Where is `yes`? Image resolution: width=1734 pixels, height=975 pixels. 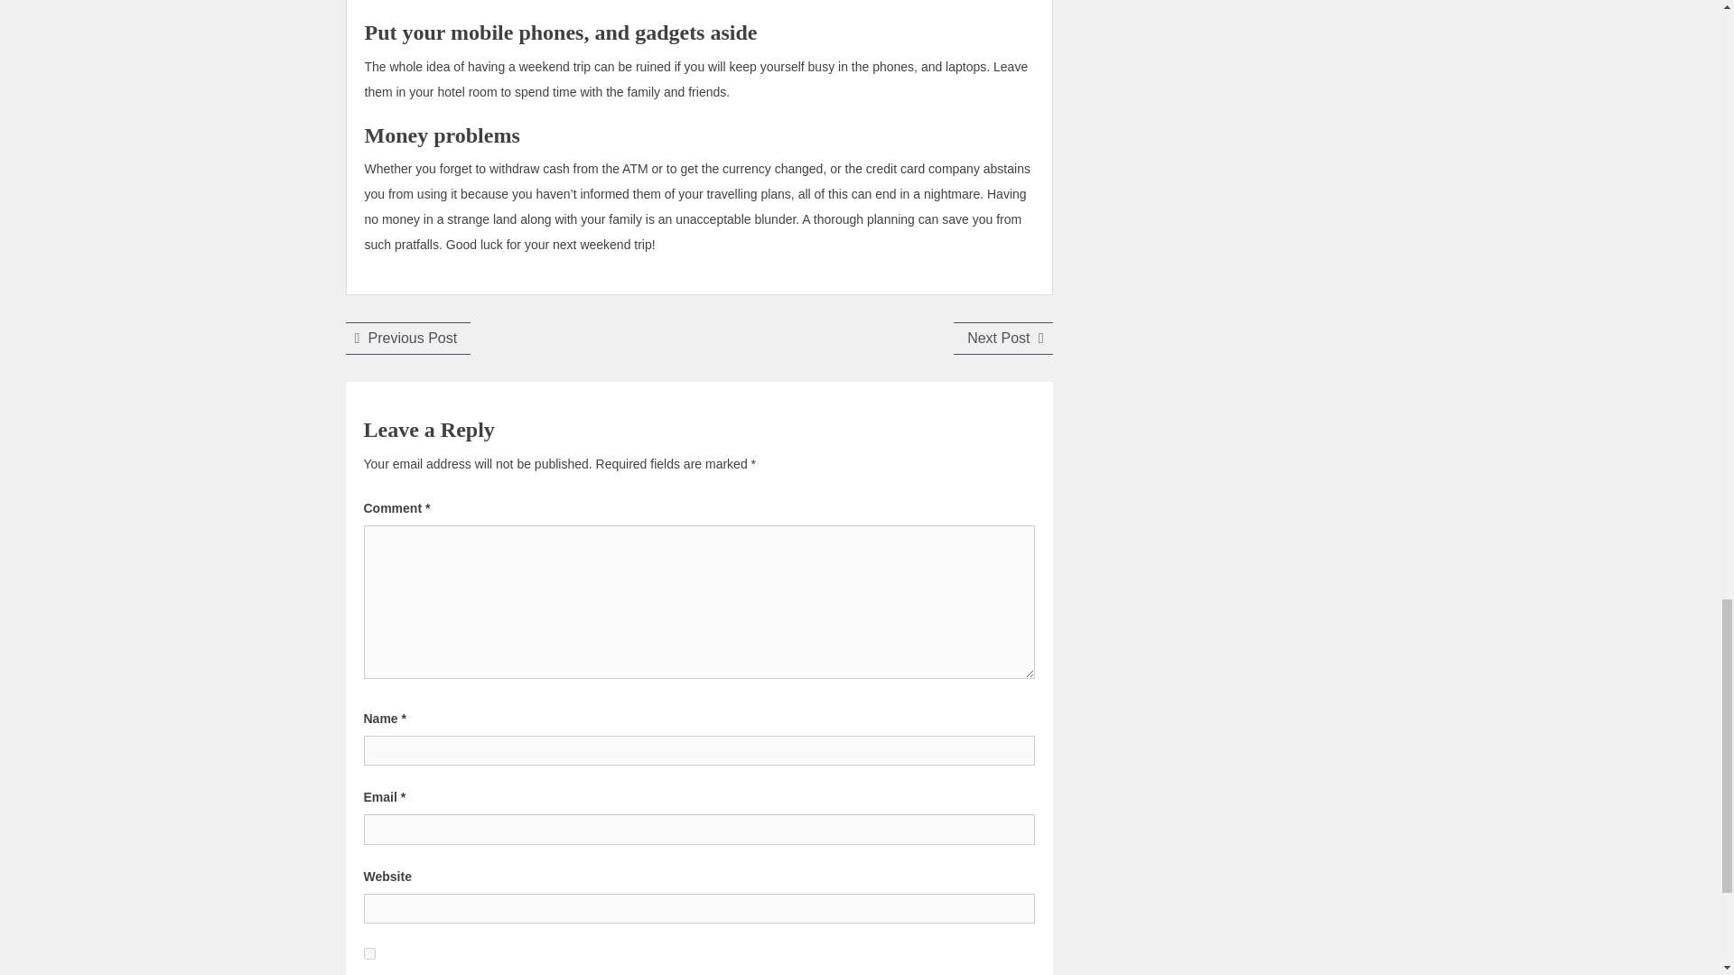 yes is located at coordinates (407, 339).